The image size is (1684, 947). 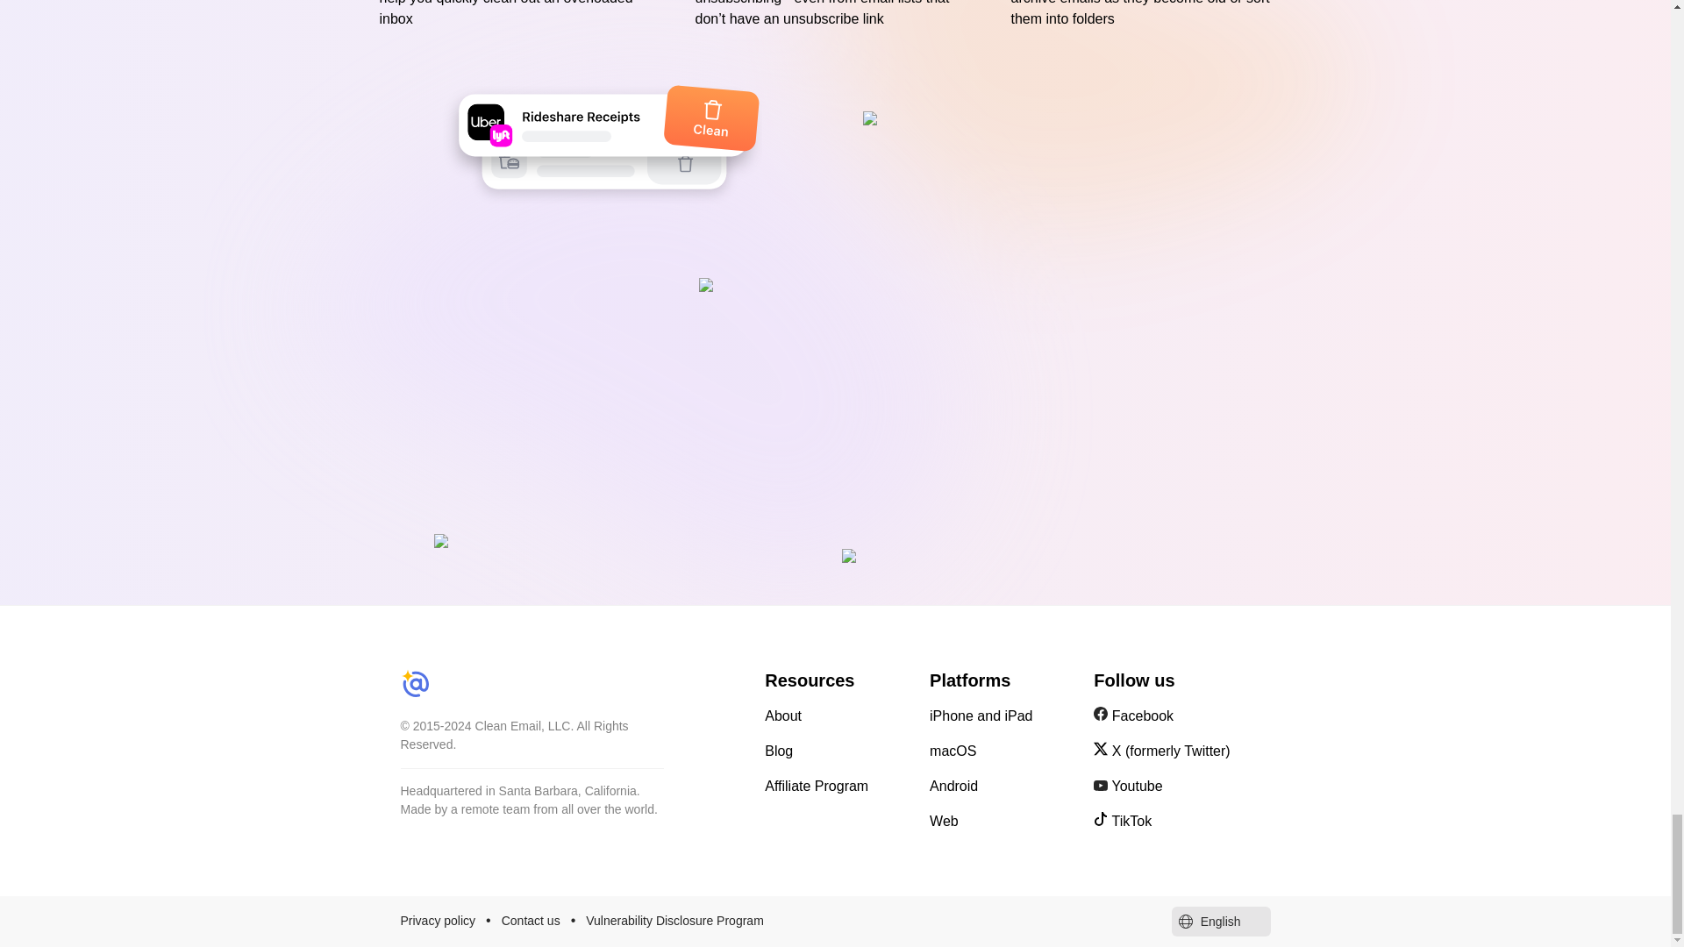 What do you see at coordinates (1001, 716) in the screenshot?
I see `iPhone and iPad` at bounding box center [1001, 716].